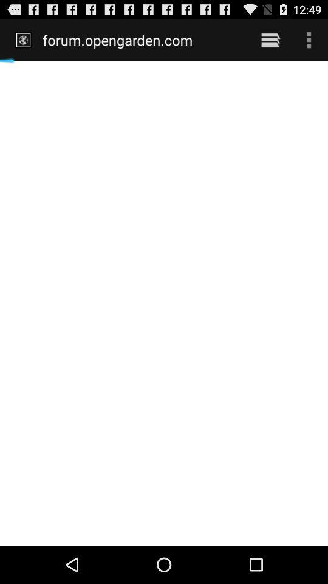 The height and width of the screenshot is (584, 328). Describe the element at coordinates (270, 40) in the screenshot. I see `select item to the right of forum.opengarden.com` at that location.